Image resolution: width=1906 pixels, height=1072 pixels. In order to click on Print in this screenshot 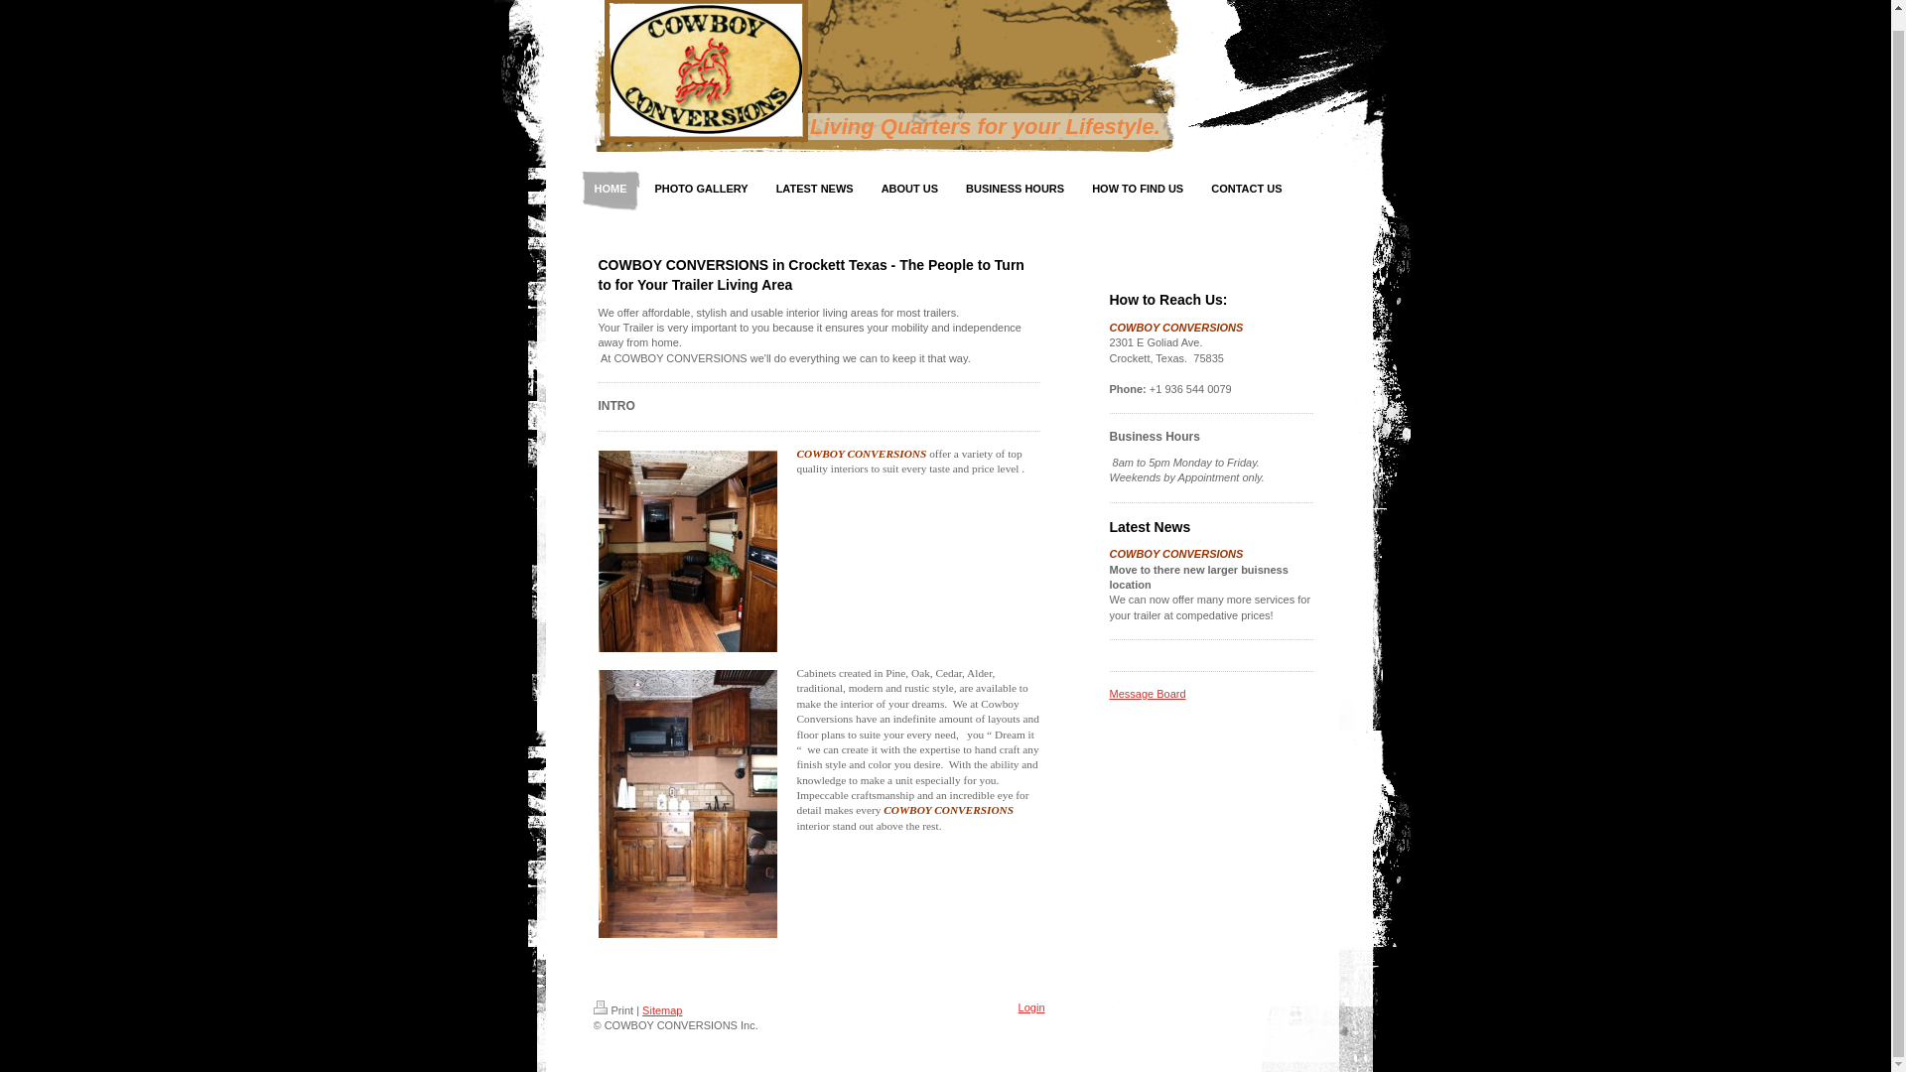, I will do `click(613, 1009)`.